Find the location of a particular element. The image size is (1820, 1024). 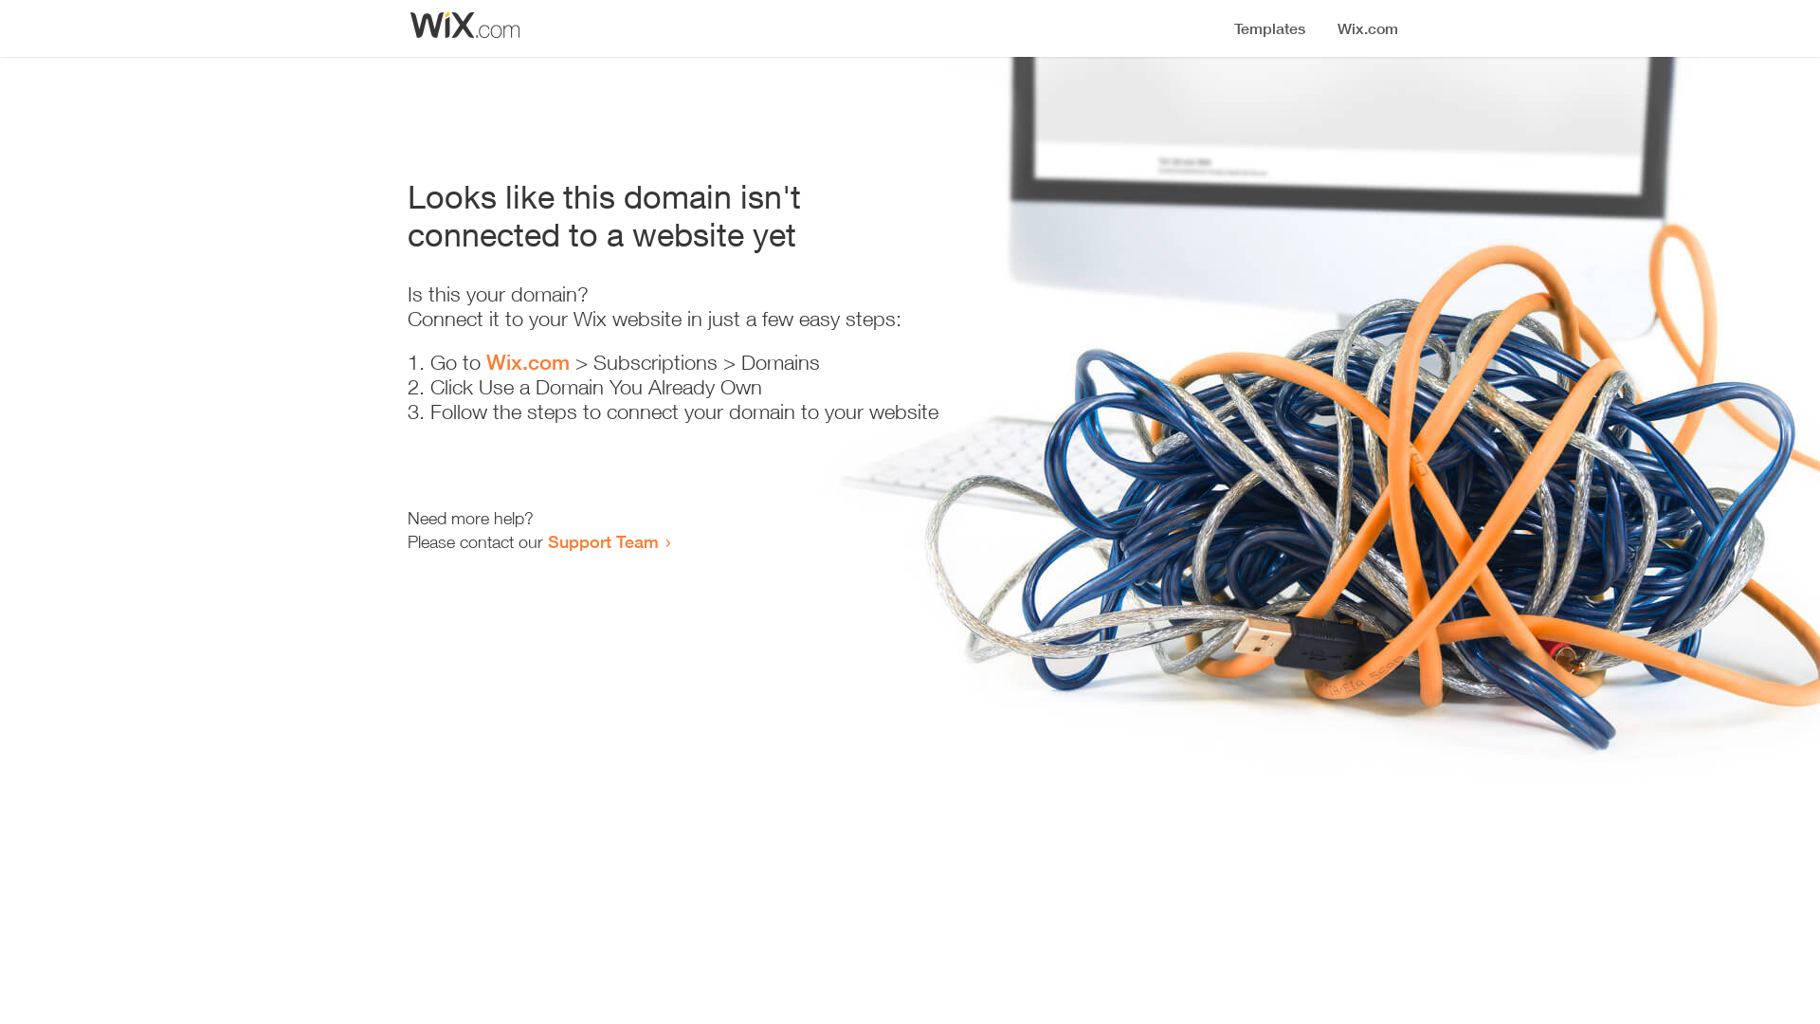

Wix.com is located at coordinates (528, 362).